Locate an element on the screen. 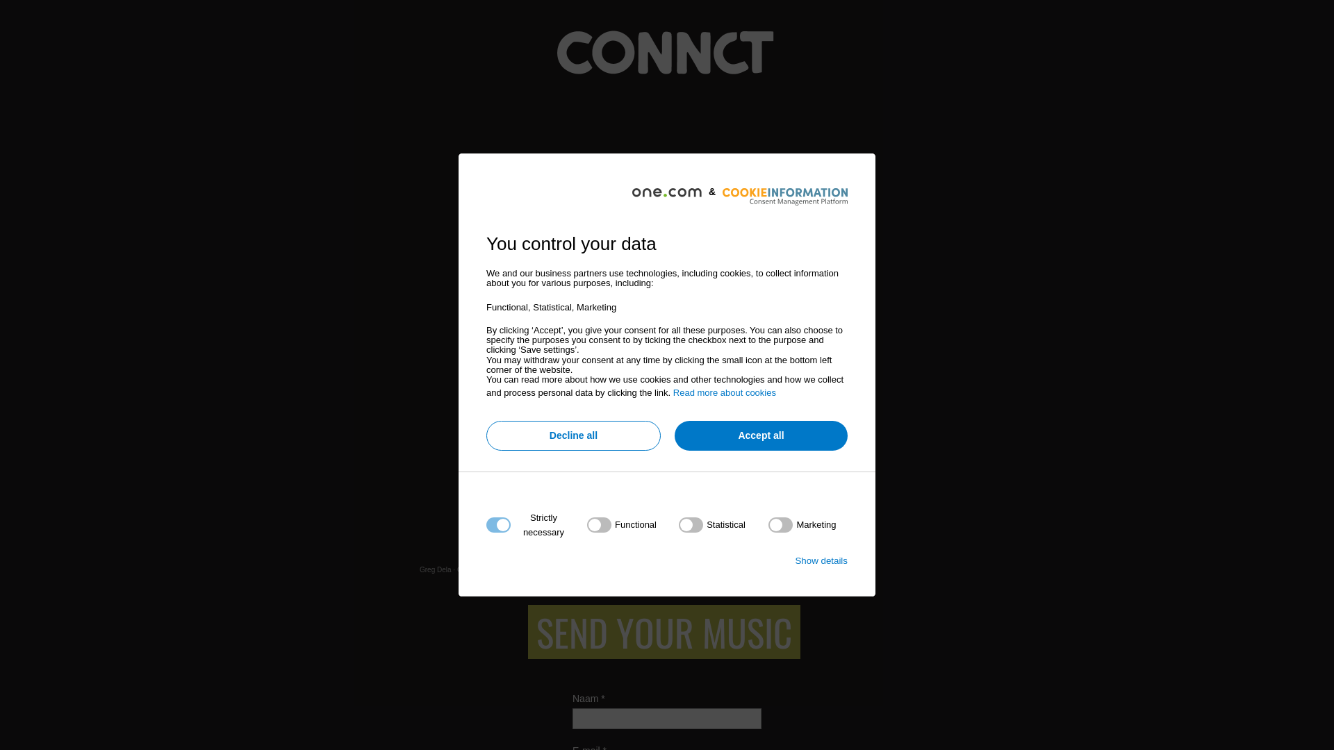 This screenshot has height=750, width=1334. on is located at coordinates (712, 525).